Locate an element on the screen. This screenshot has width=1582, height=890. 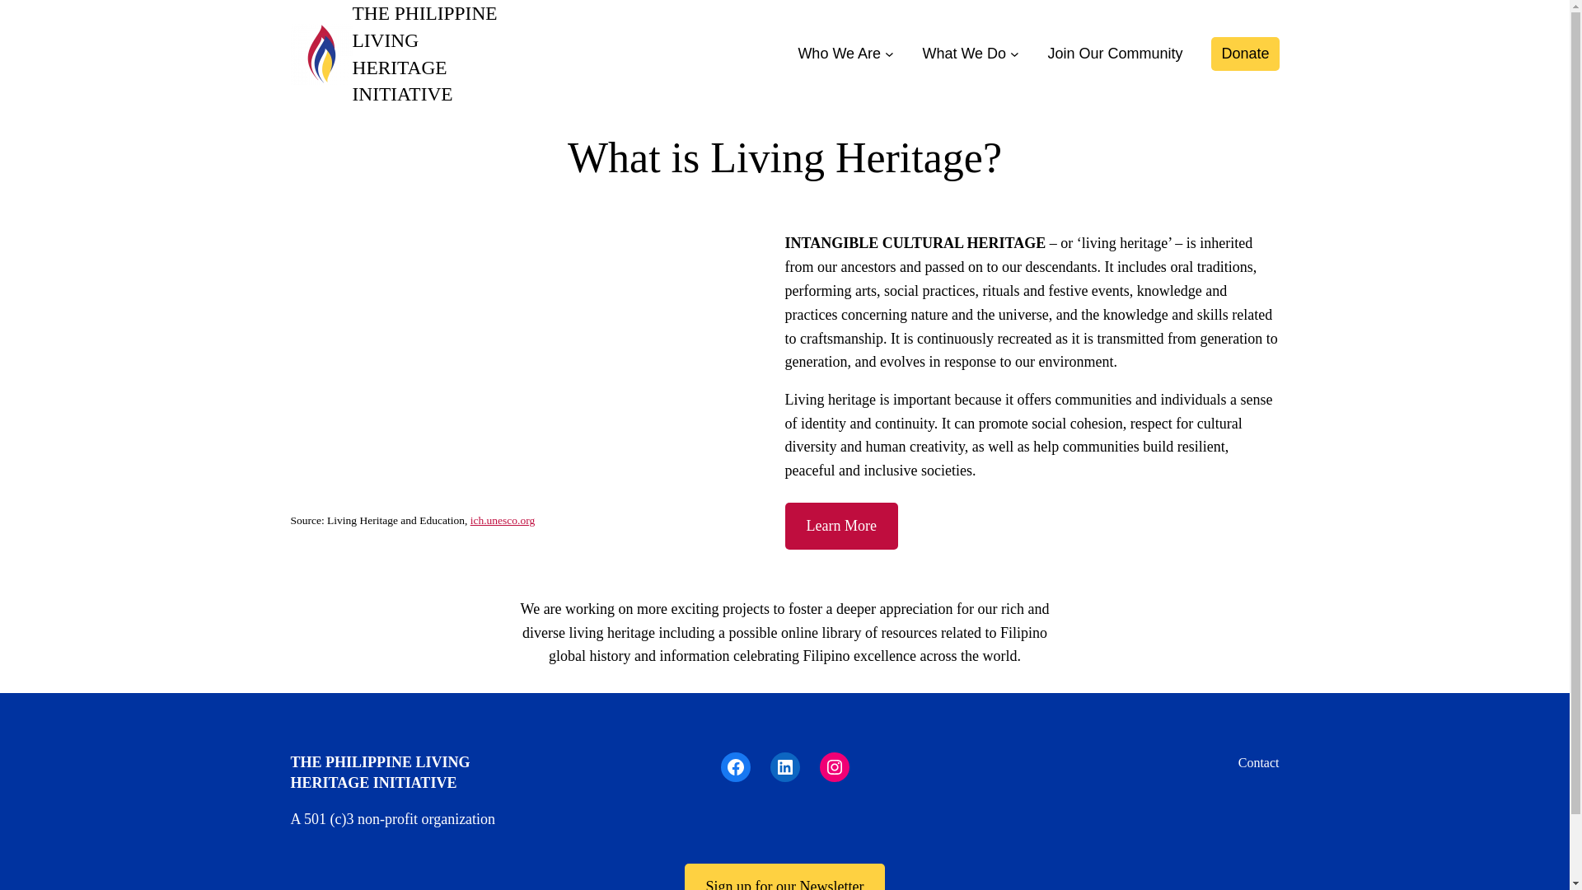
Donate is located at coordinates (1244, 54).